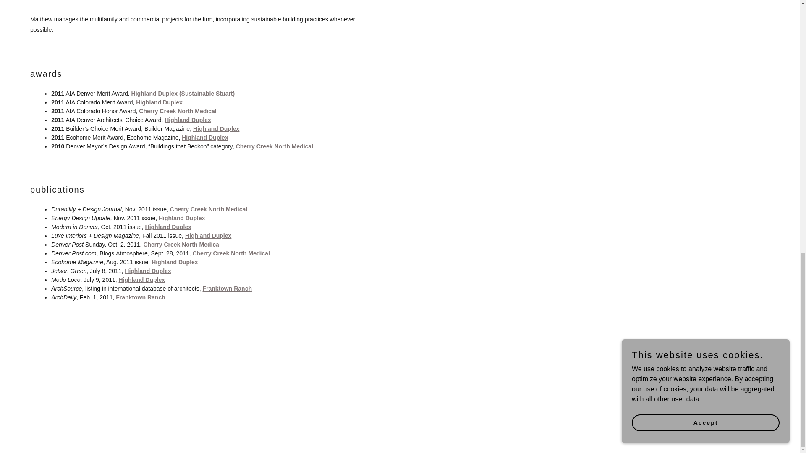 The width and height of the screenshot is (806, 453). What do you see at coordinates (140, 297) in the screenshot?
I see `Franktown Ranch` at bounding box center [140, 297].